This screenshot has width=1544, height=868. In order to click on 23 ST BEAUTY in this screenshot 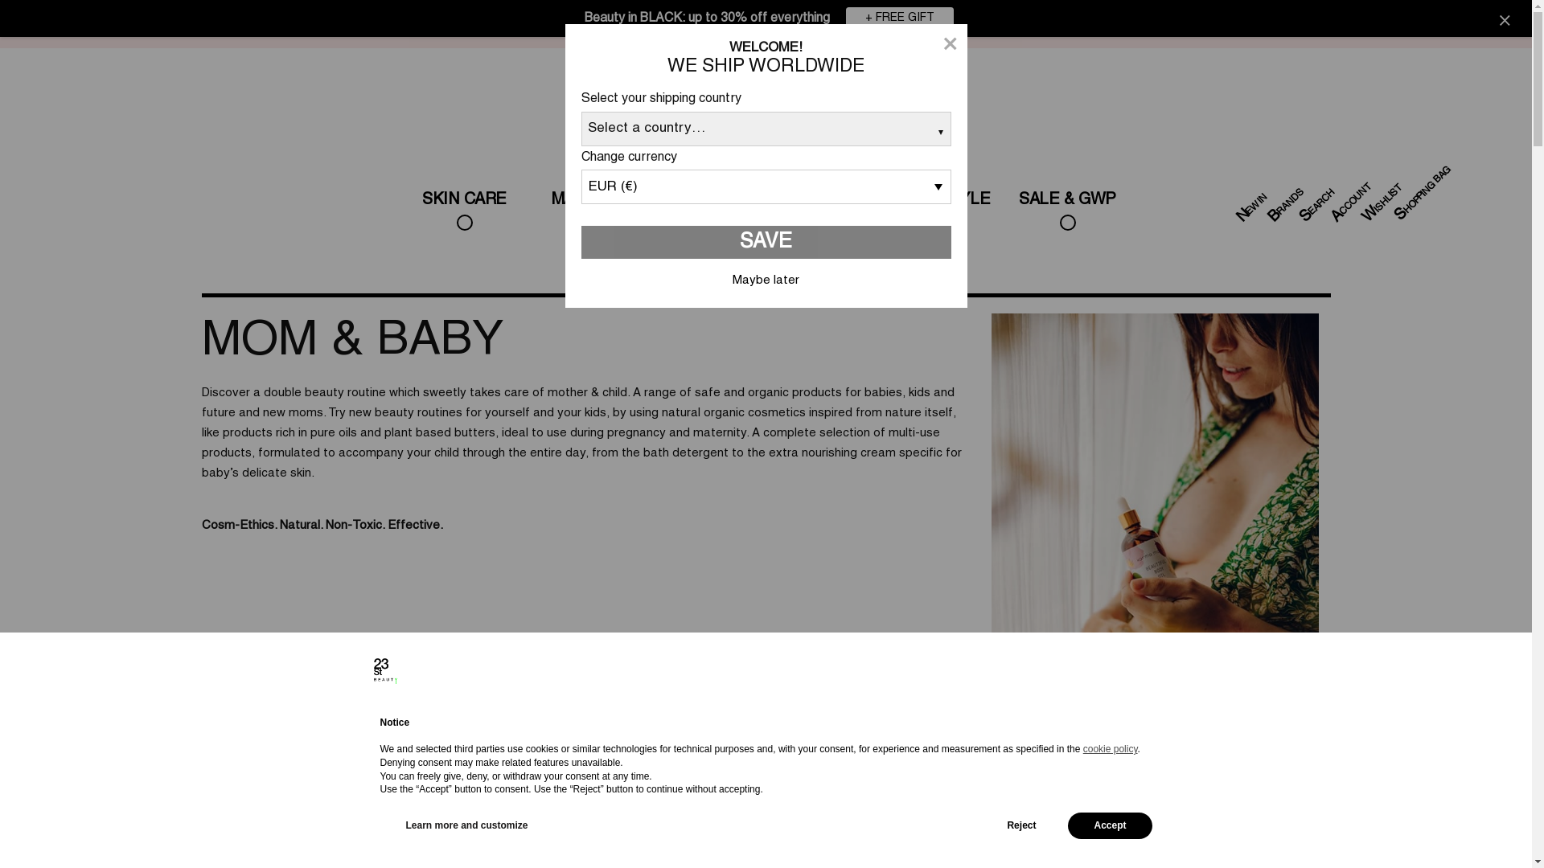, I will do `click(38, 201)`.